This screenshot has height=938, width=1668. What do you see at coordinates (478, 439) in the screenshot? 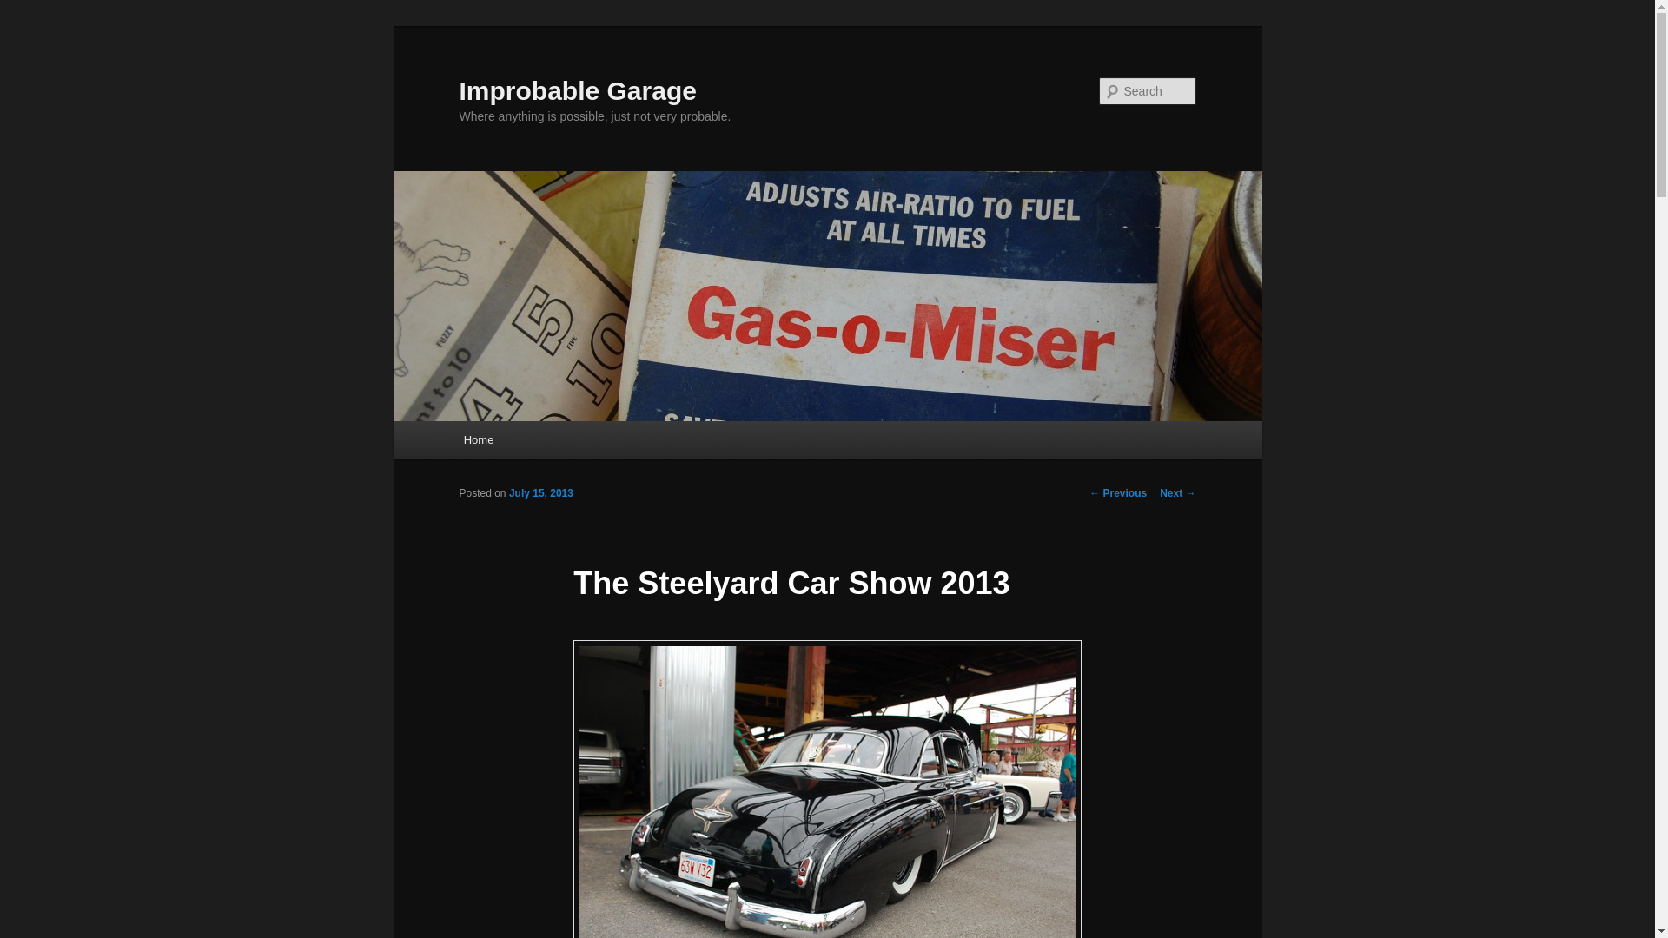
I see `Home` at bounding box center [478, 439].